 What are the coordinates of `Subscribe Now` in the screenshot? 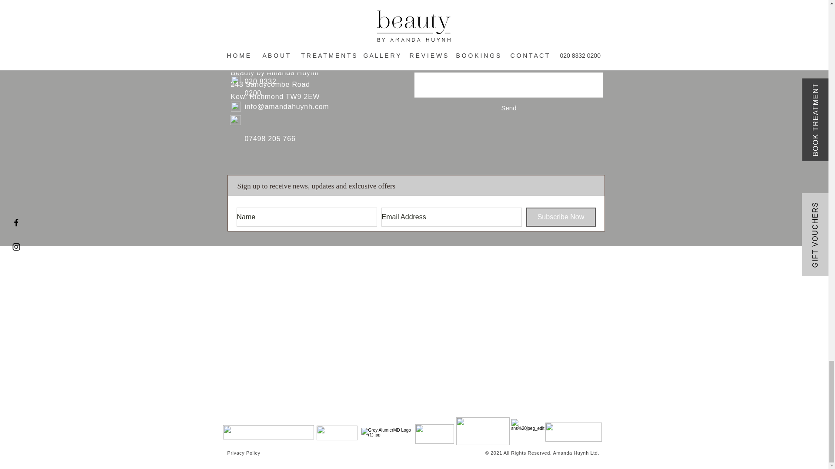 It's located at (561, 217).